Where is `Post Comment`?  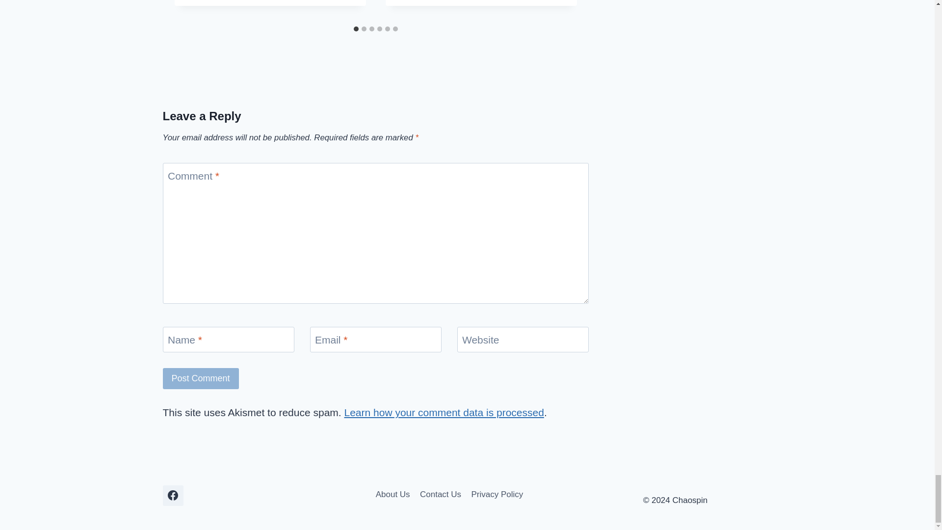
Post Comment is located at coordinates (201, 378).